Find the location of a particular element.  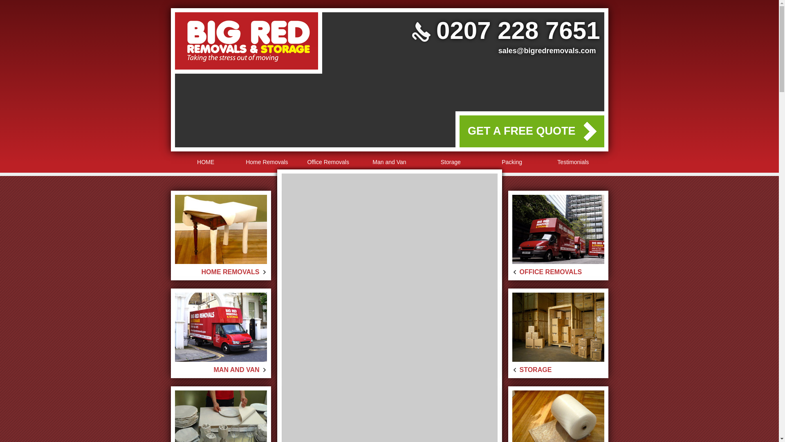

GET A FREE QUOTE is located at coordinates (532, 131).